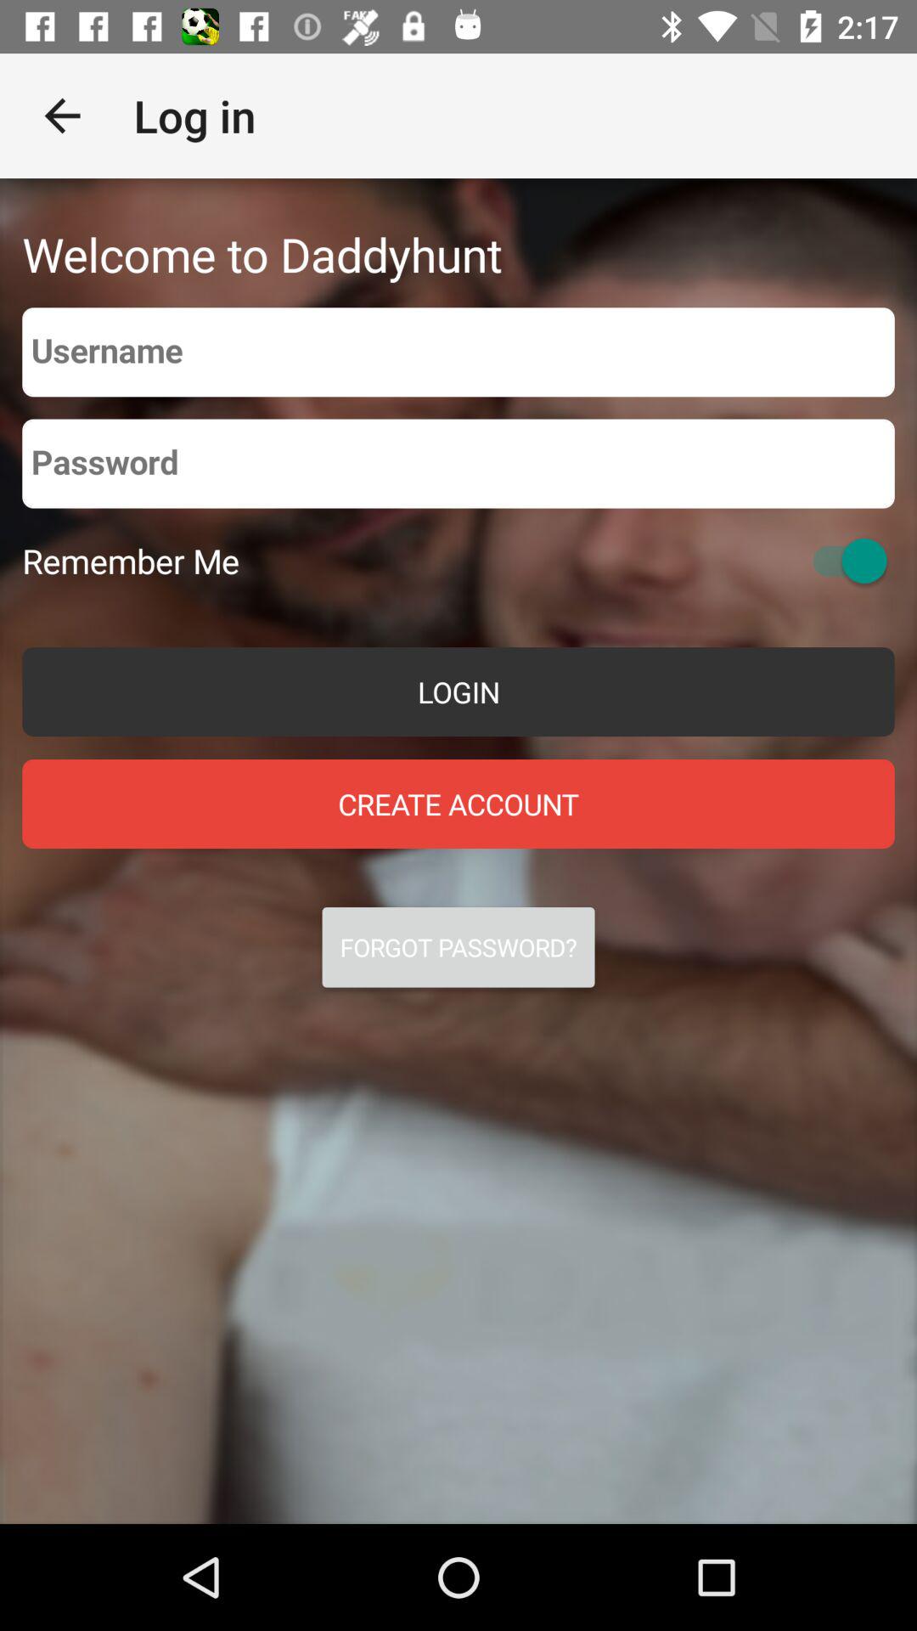 This screenshot has height=1631, width=917. Describe the element at coordinates (458, 352) in the screenshot. I see `type in your username` at that location.